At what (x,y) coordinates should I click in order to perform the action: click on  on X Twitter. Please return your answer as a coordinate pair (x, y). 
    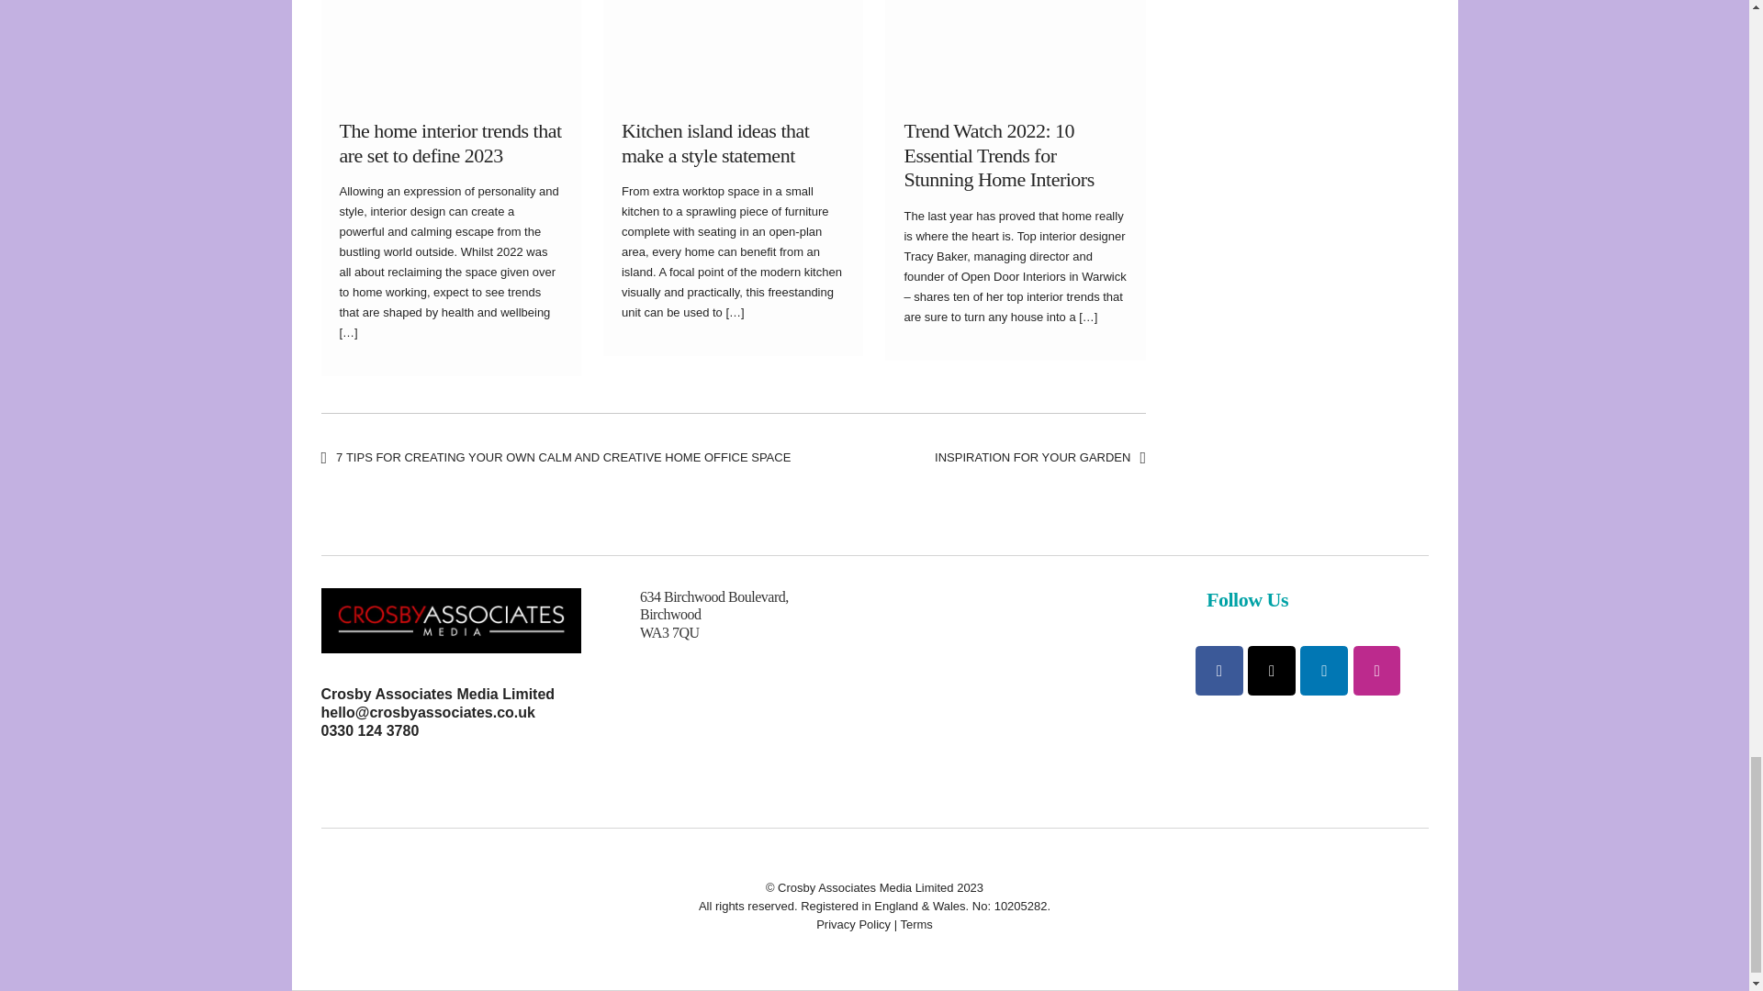
    Looking at the image, I should click on (1272, 671).